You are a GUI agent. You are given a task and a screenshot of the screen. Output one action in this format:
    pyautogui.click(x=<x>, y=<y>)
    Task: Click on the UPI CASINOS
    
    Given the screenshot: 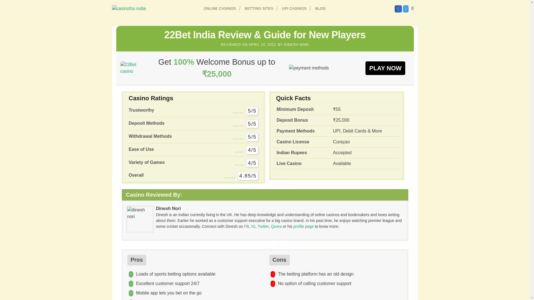 What is the action you would take?
    pyautogui.click(x=294, y=8)
    